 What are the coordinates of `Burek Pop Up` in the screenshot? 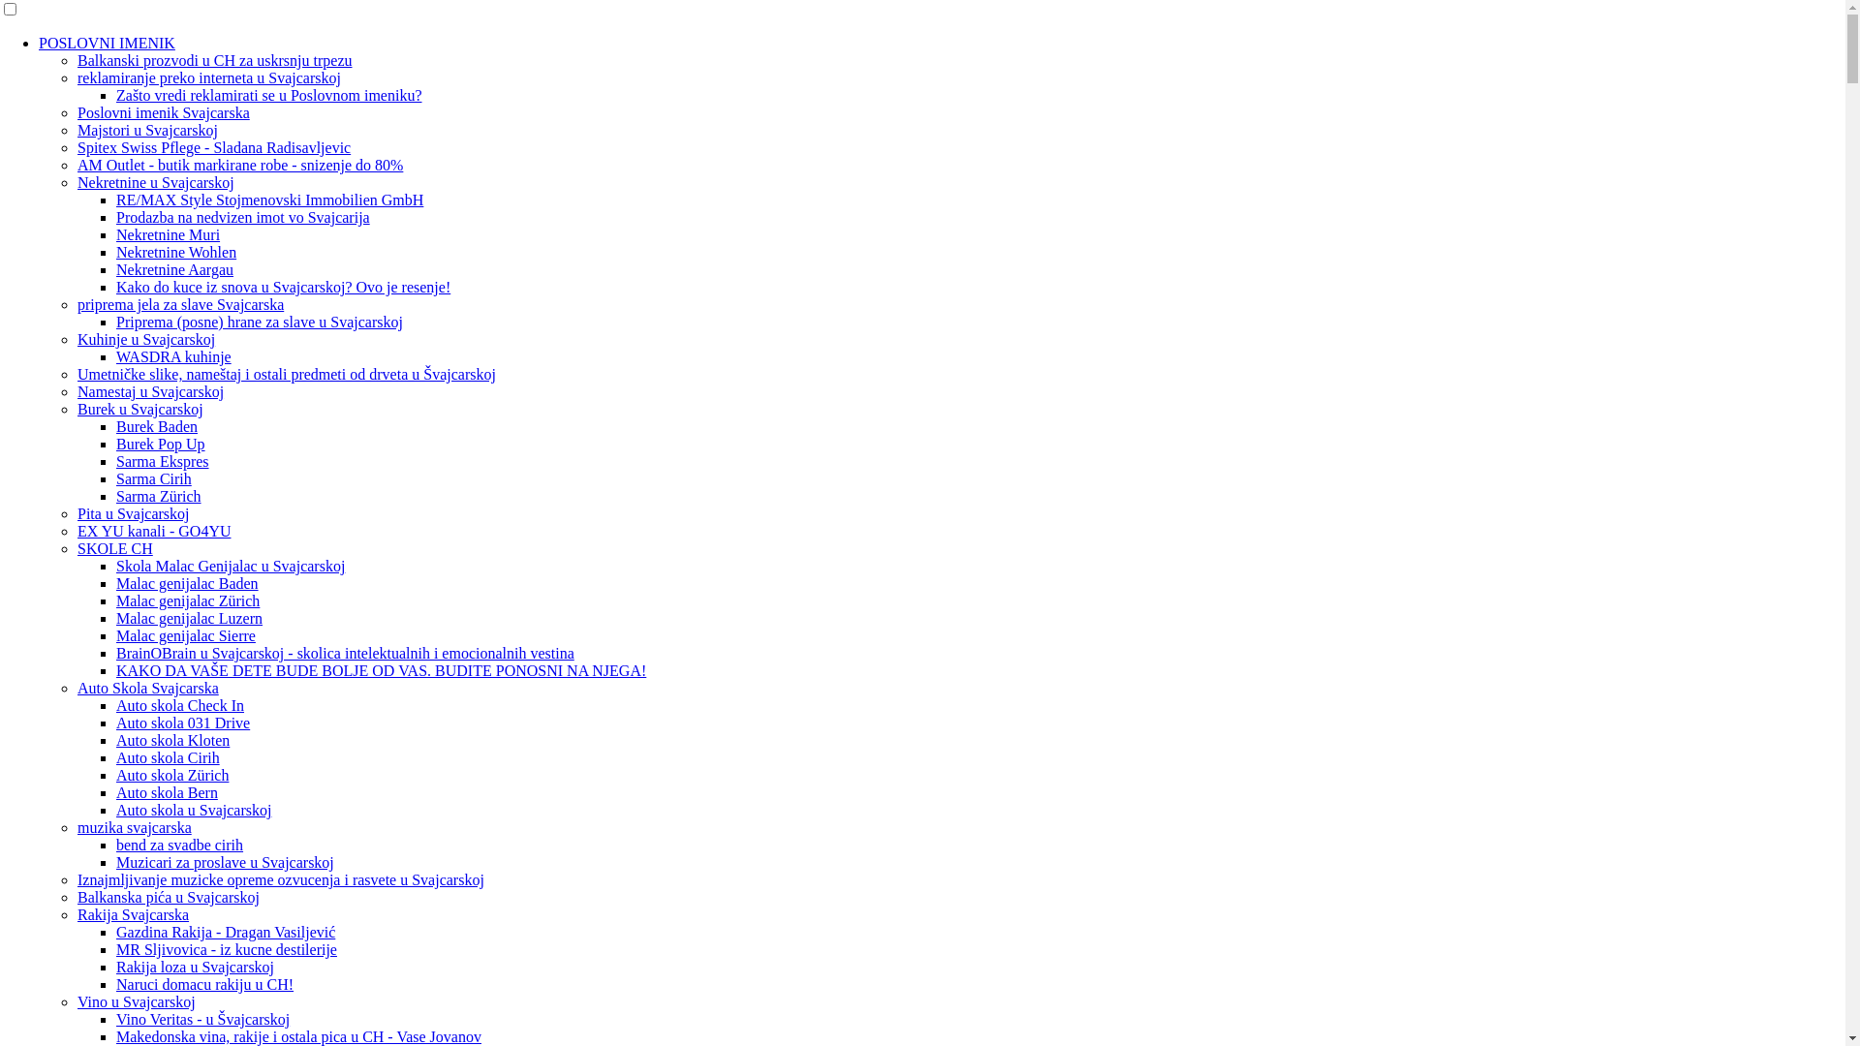 It's located at (161, 444).